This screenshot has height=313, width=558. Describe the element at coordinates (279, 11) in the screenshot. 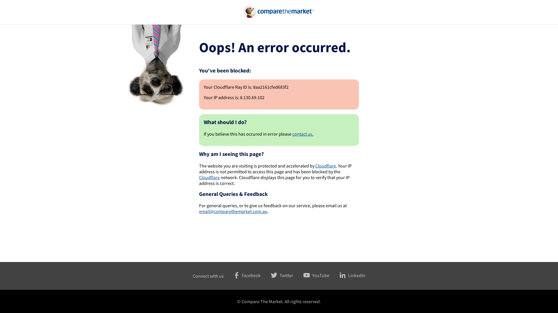

I see `Logo CompareTheMarket` at that location.